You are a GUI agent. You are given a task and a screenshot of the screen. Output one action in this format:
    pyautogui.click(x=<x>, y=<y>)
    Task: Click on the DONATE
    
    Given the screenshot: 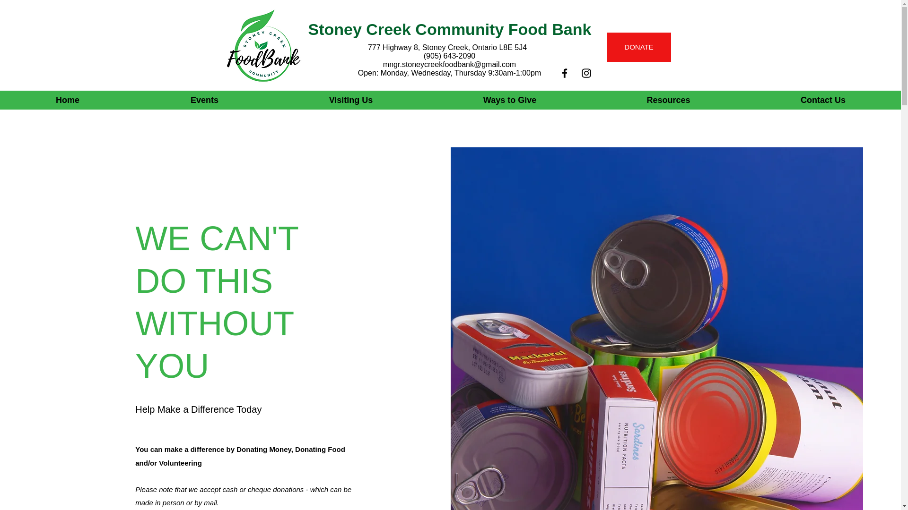 What is the action you would take?
    pyautogui.click(x=639, y=47)
    